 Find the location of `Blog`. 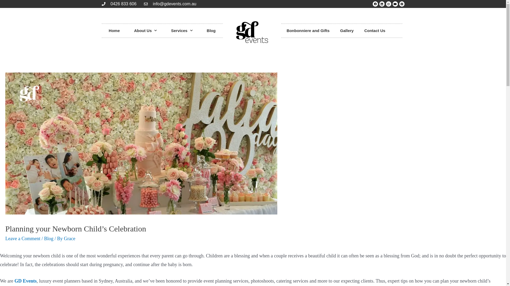

Blog is located at coordinates (49, 239).